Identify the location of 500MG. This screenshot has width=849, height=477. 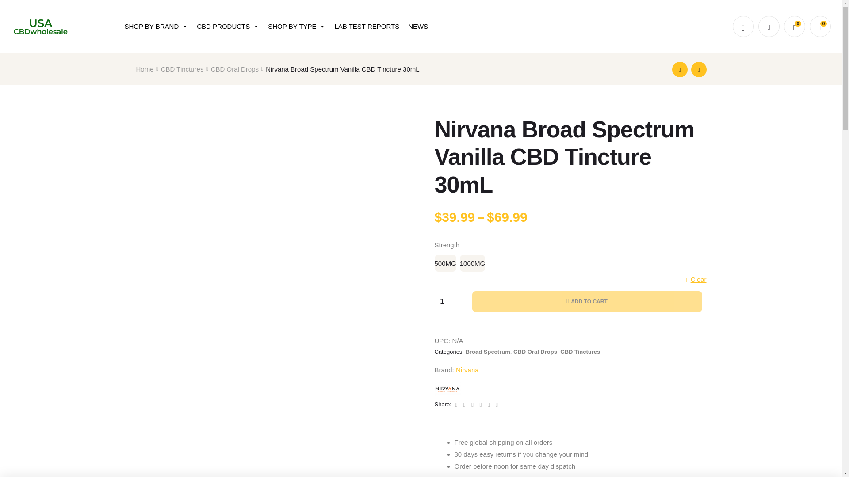
(445, 263).